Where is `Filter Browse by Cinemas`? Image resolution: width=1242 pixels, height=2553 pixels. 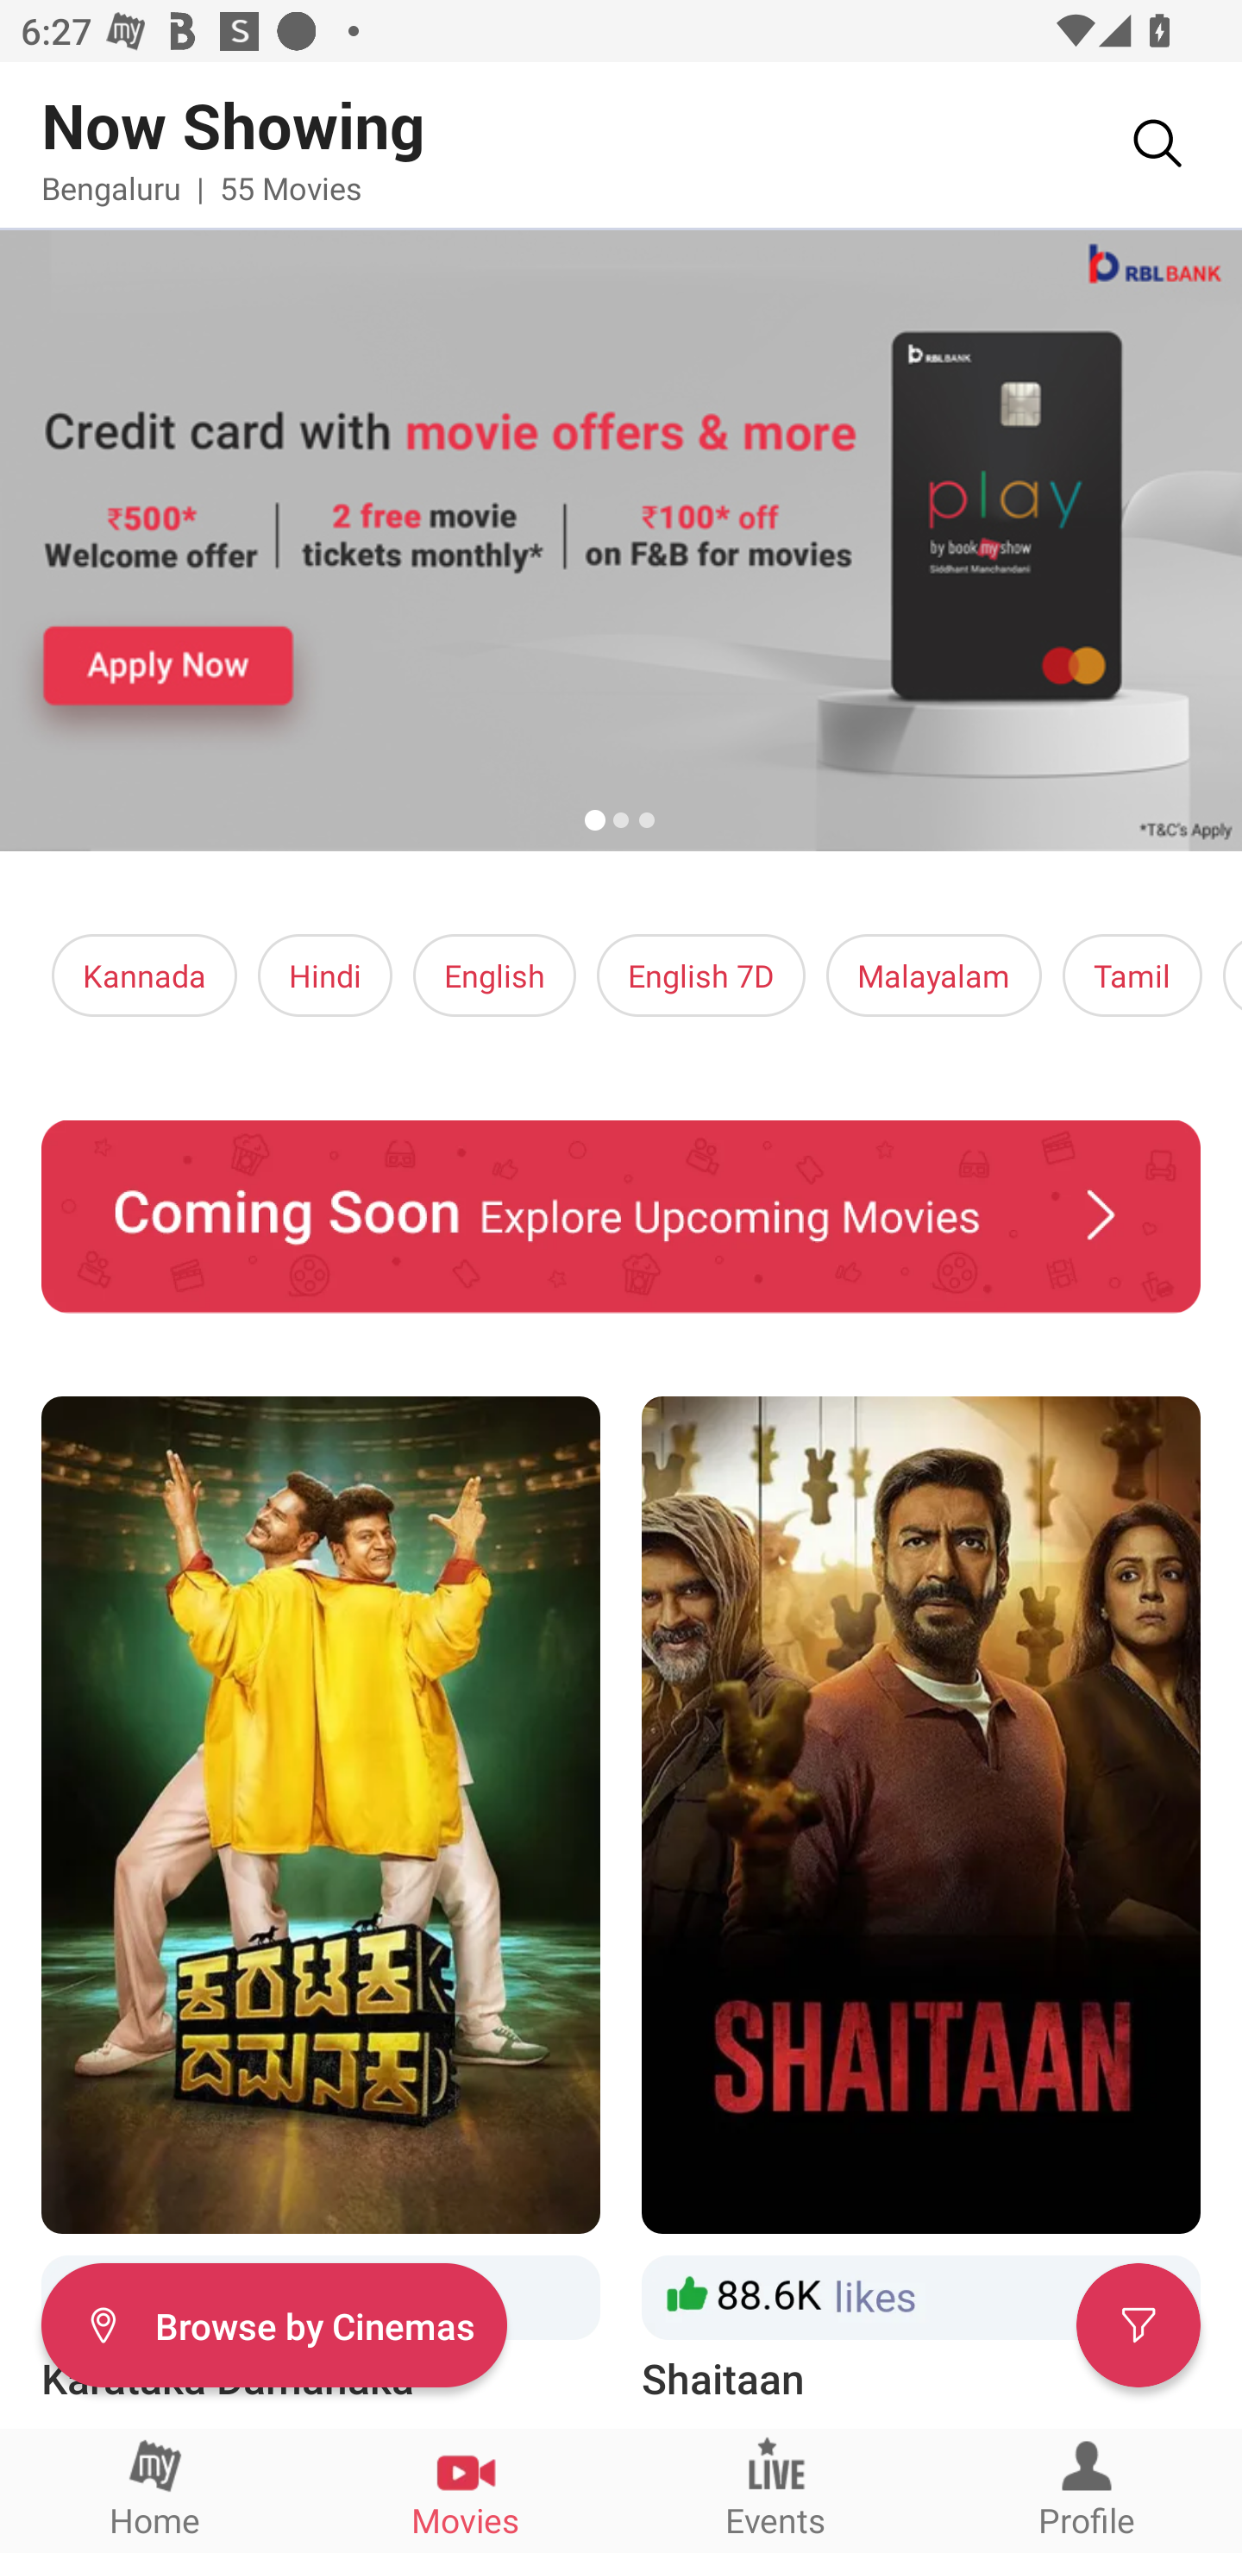
Filter Browse by Cinemas is located at coordinates (273, 2324).